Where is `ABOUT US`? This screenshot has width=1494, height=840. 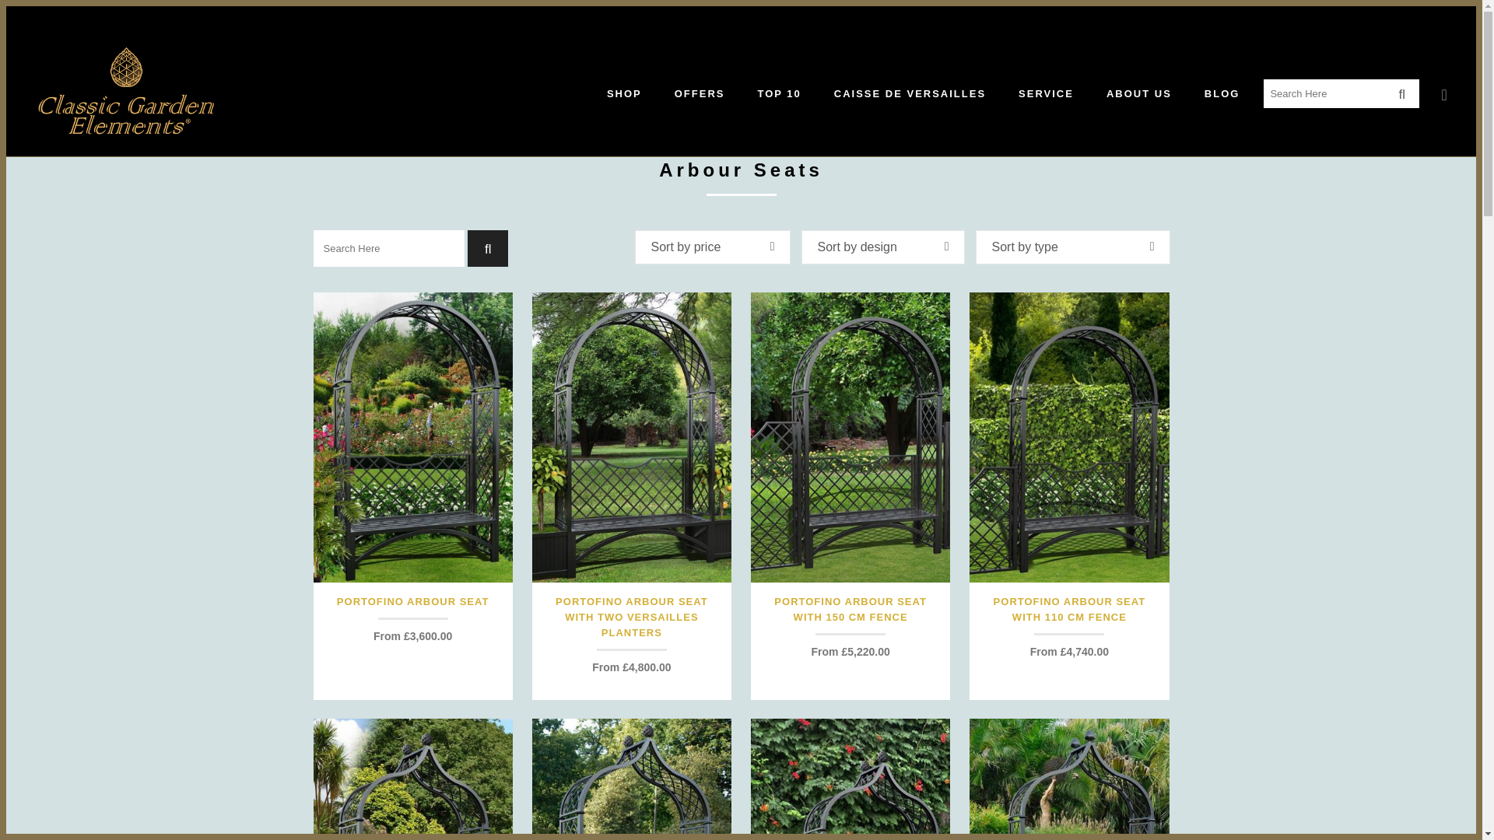
ABOUT US is located at coordinates (1139, 93).